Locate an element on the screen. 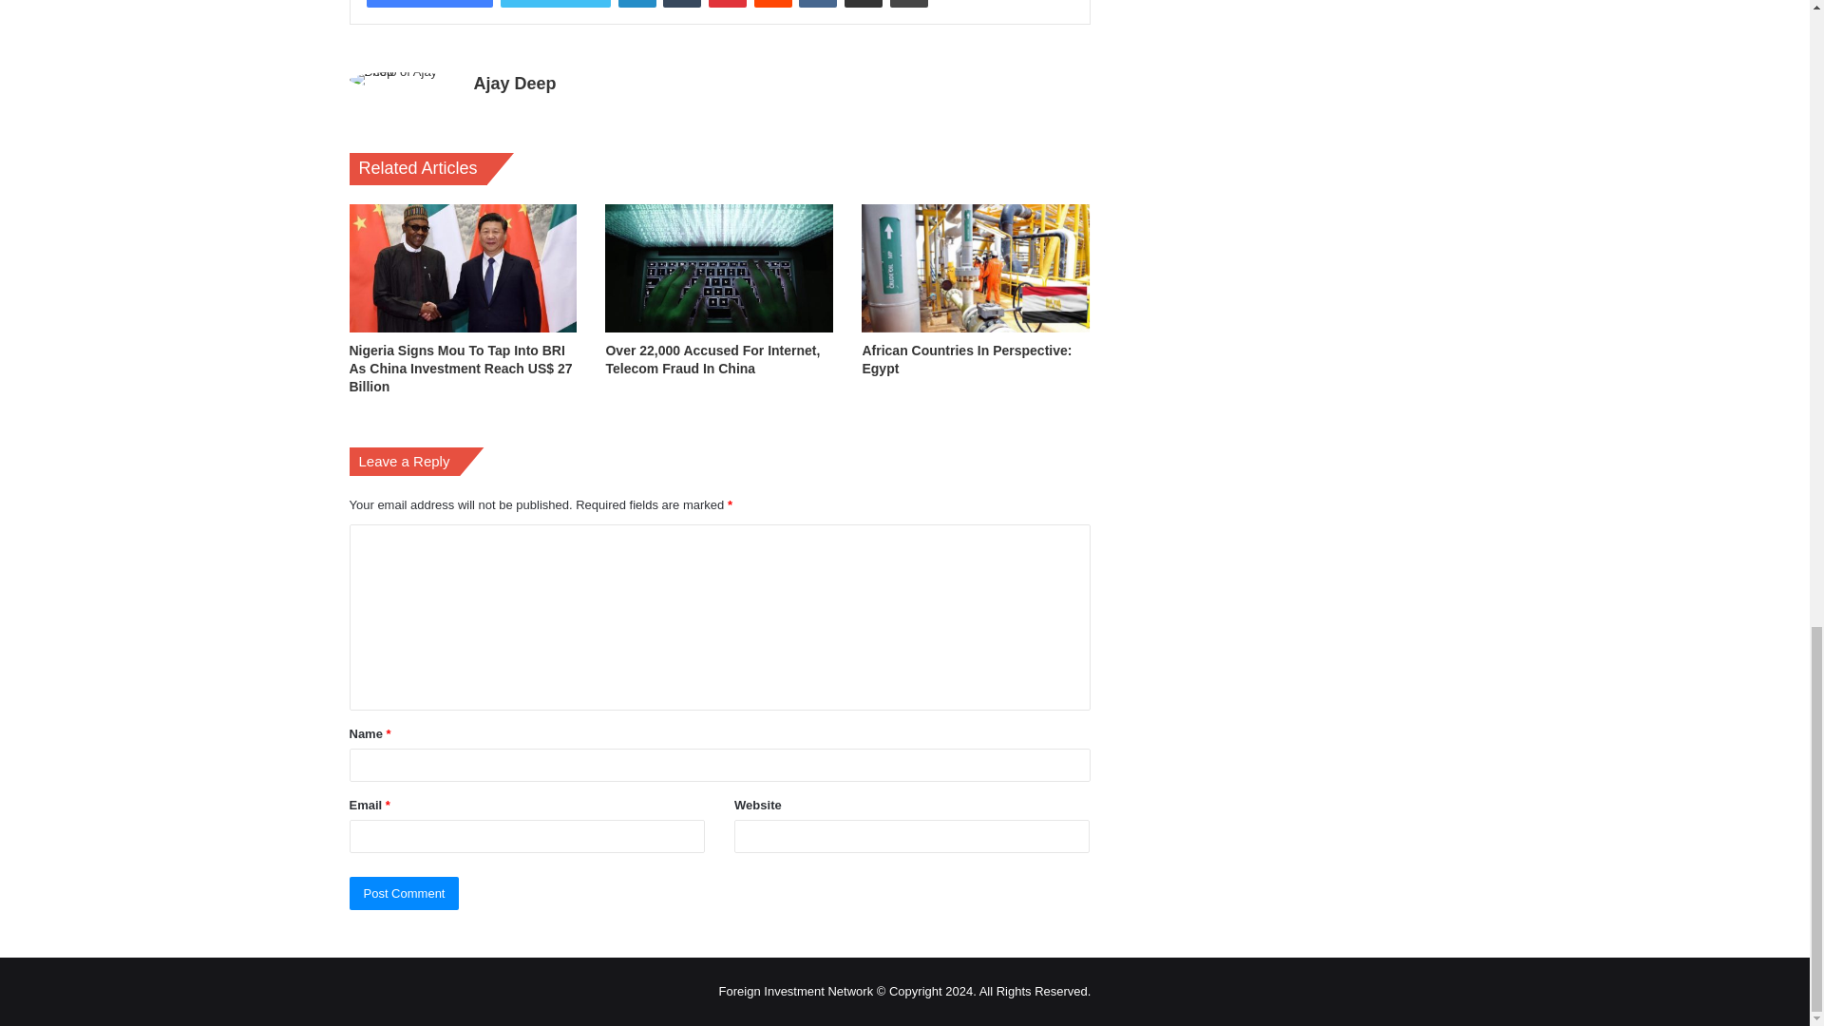 The image size is (1824, 1026). Facebook is located at coordinates (429, 4).